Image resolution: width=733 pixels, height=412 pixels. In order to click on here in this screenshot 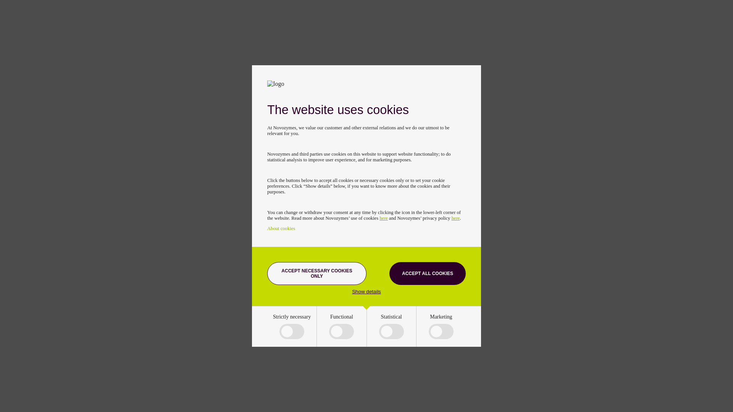, I will do `click(456, 218)`.